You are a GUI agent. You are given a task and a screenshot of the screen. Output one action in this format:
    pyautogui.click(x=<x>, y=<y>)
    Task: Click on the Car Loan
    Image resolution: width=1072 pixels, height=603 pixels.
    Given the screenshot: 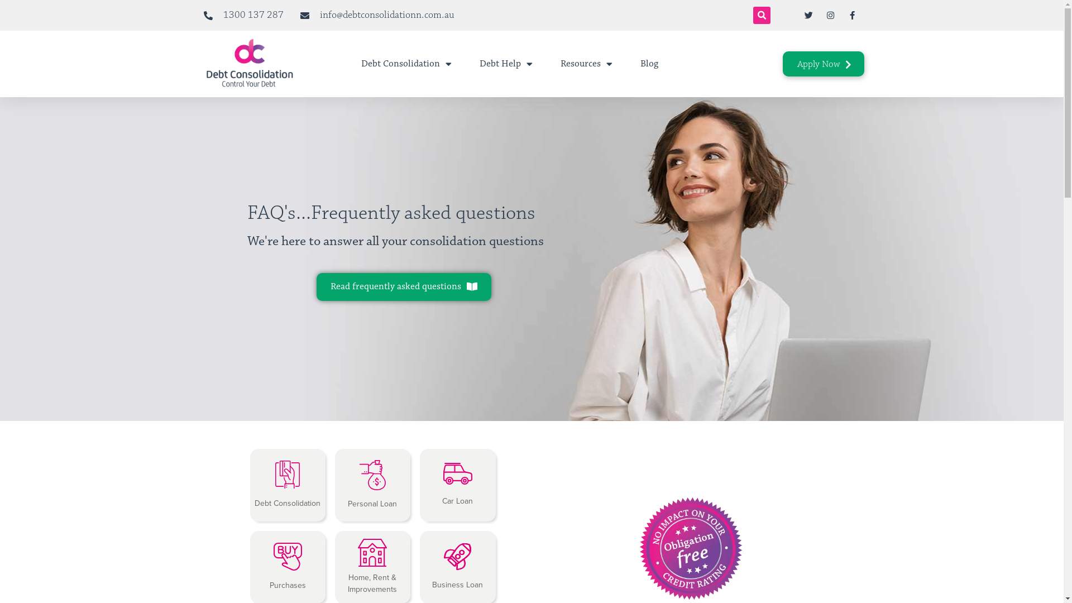 What is the action you would take?
    pyautogui.click(x=458, y=485)
    